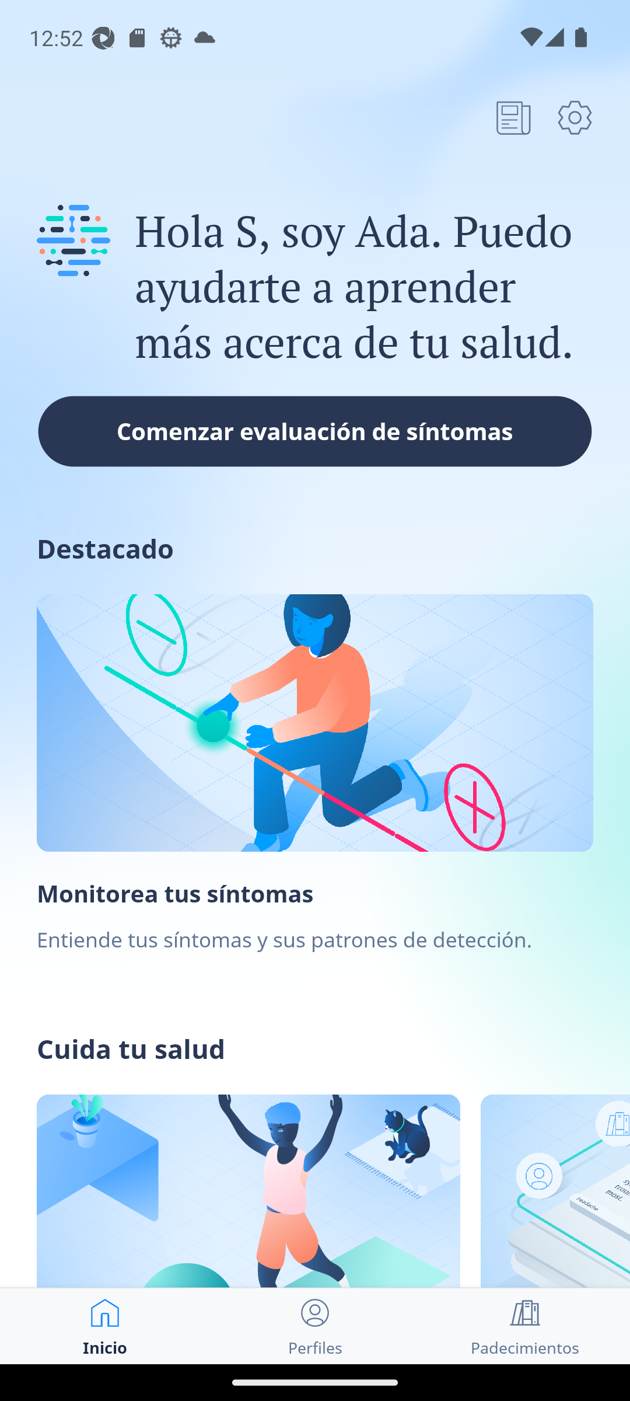 This screenshot has height=1401, width=630. I want to click on settings icon, open settings, so click(575, 117).